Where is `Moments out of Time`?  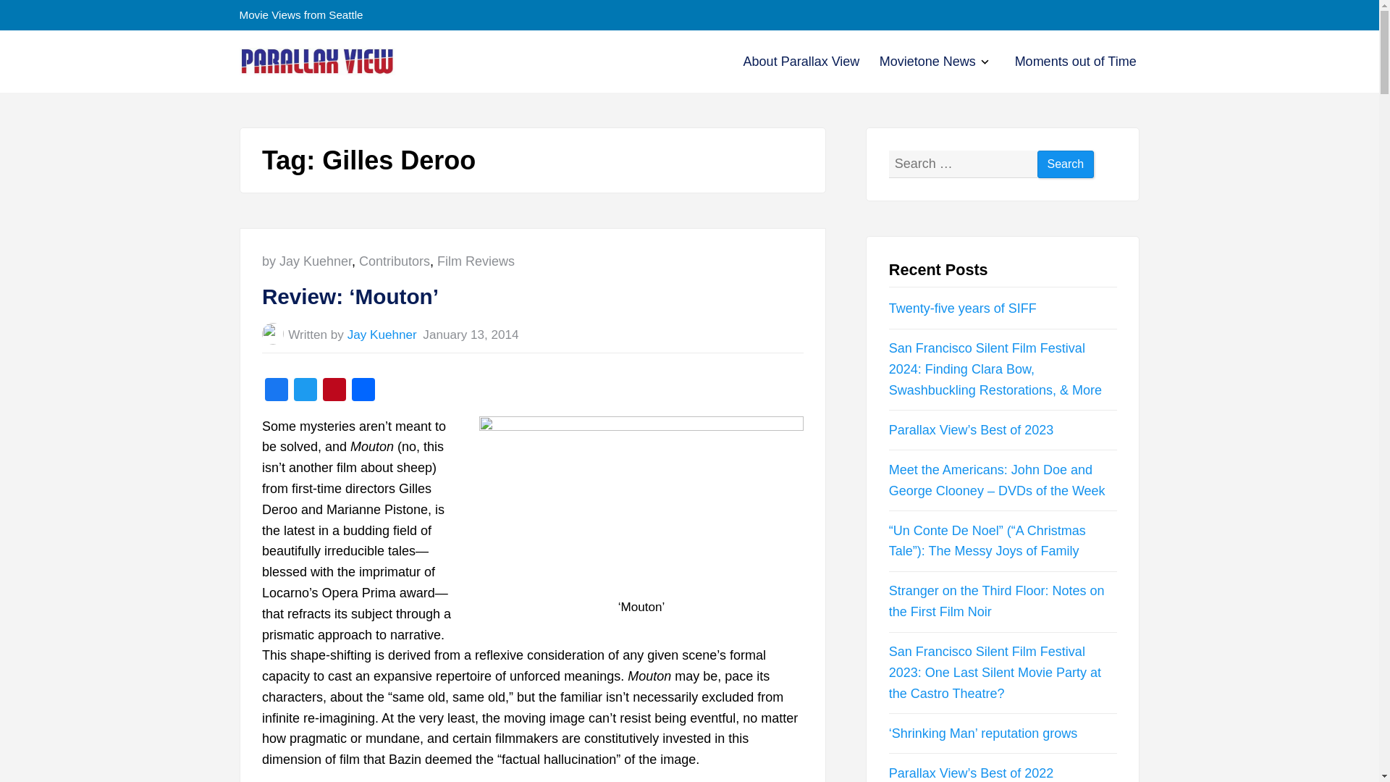
Moments out of Time is located at coordinates (1076, 61).